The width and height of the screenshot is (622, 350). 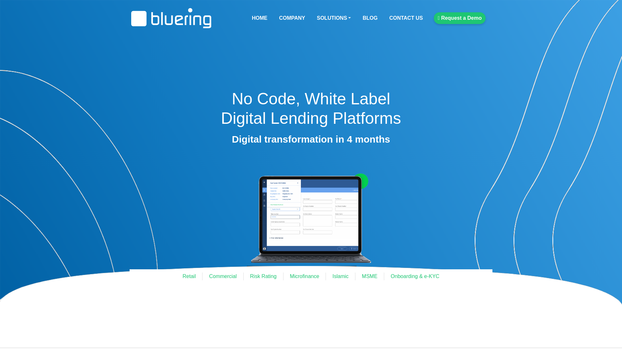 I want to click on SOLUTIONS, so click(x=334, y=18).